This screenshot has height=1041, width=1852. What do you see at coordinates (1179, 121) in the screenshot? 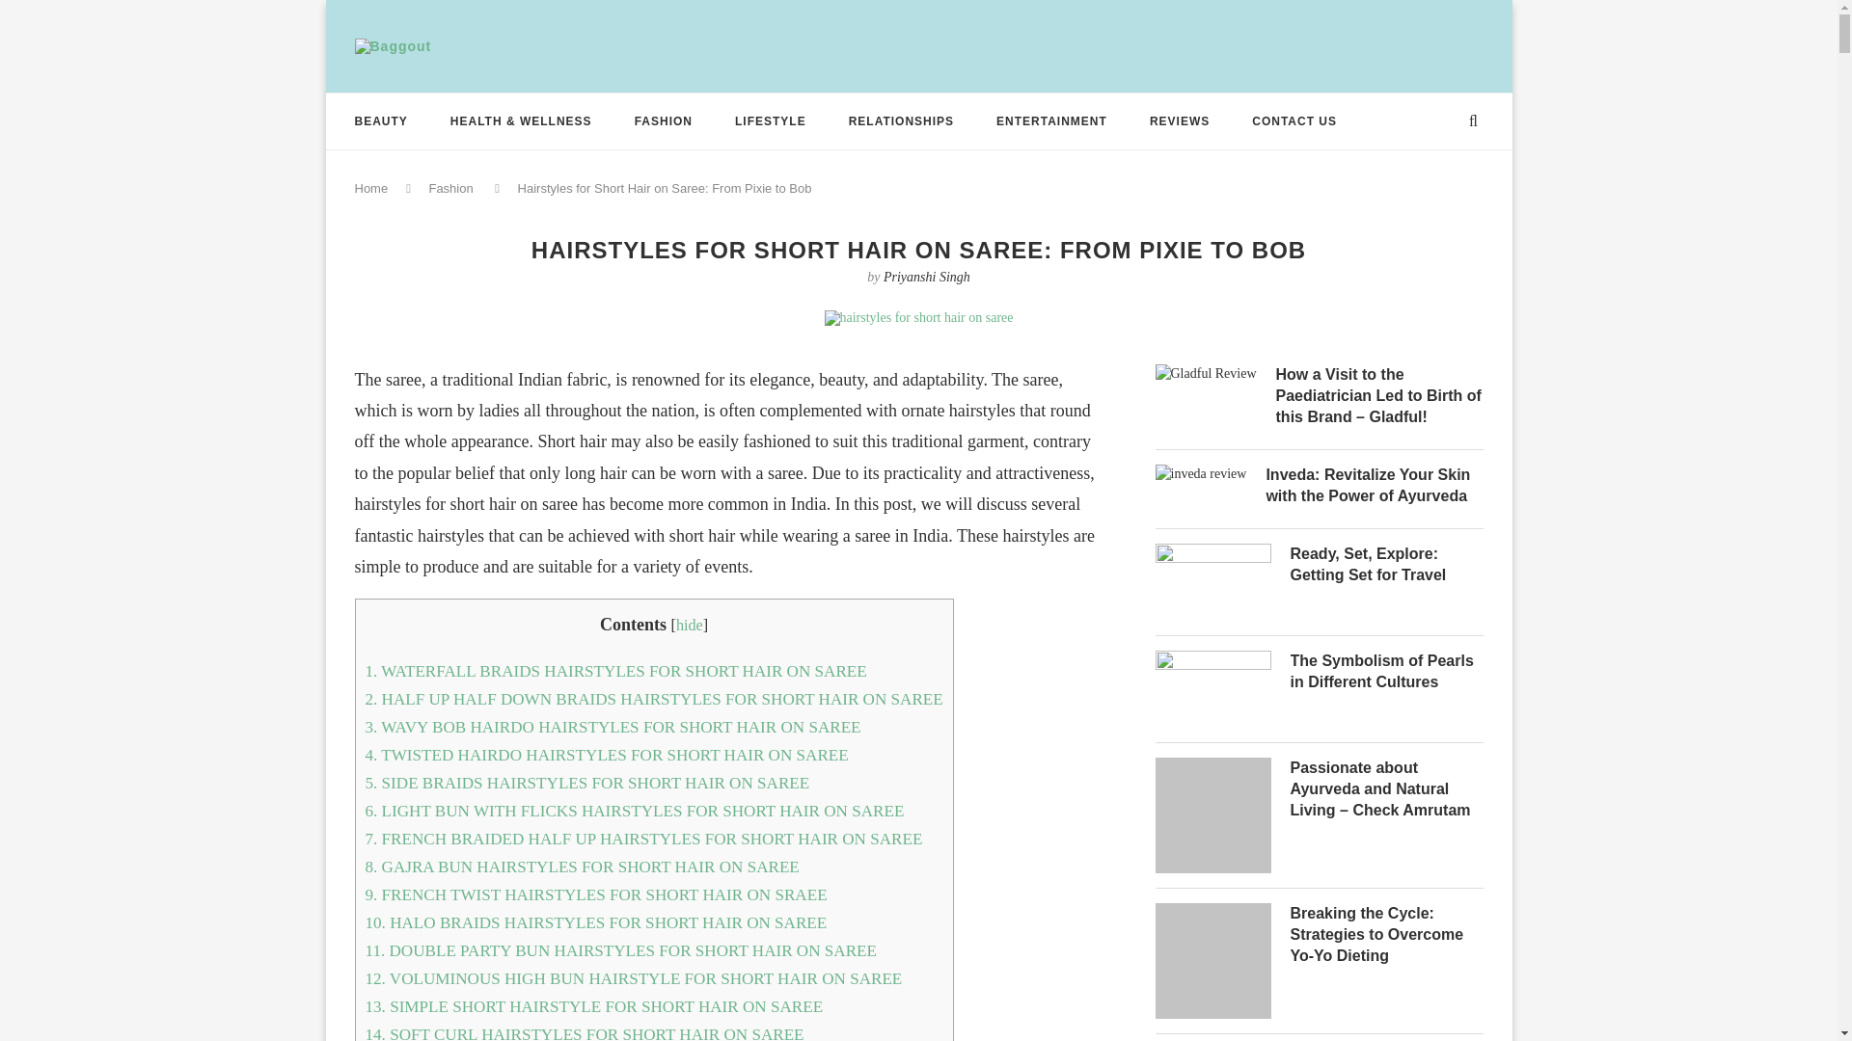
I see `REVIEWS` at bounding box center [1179, 121].